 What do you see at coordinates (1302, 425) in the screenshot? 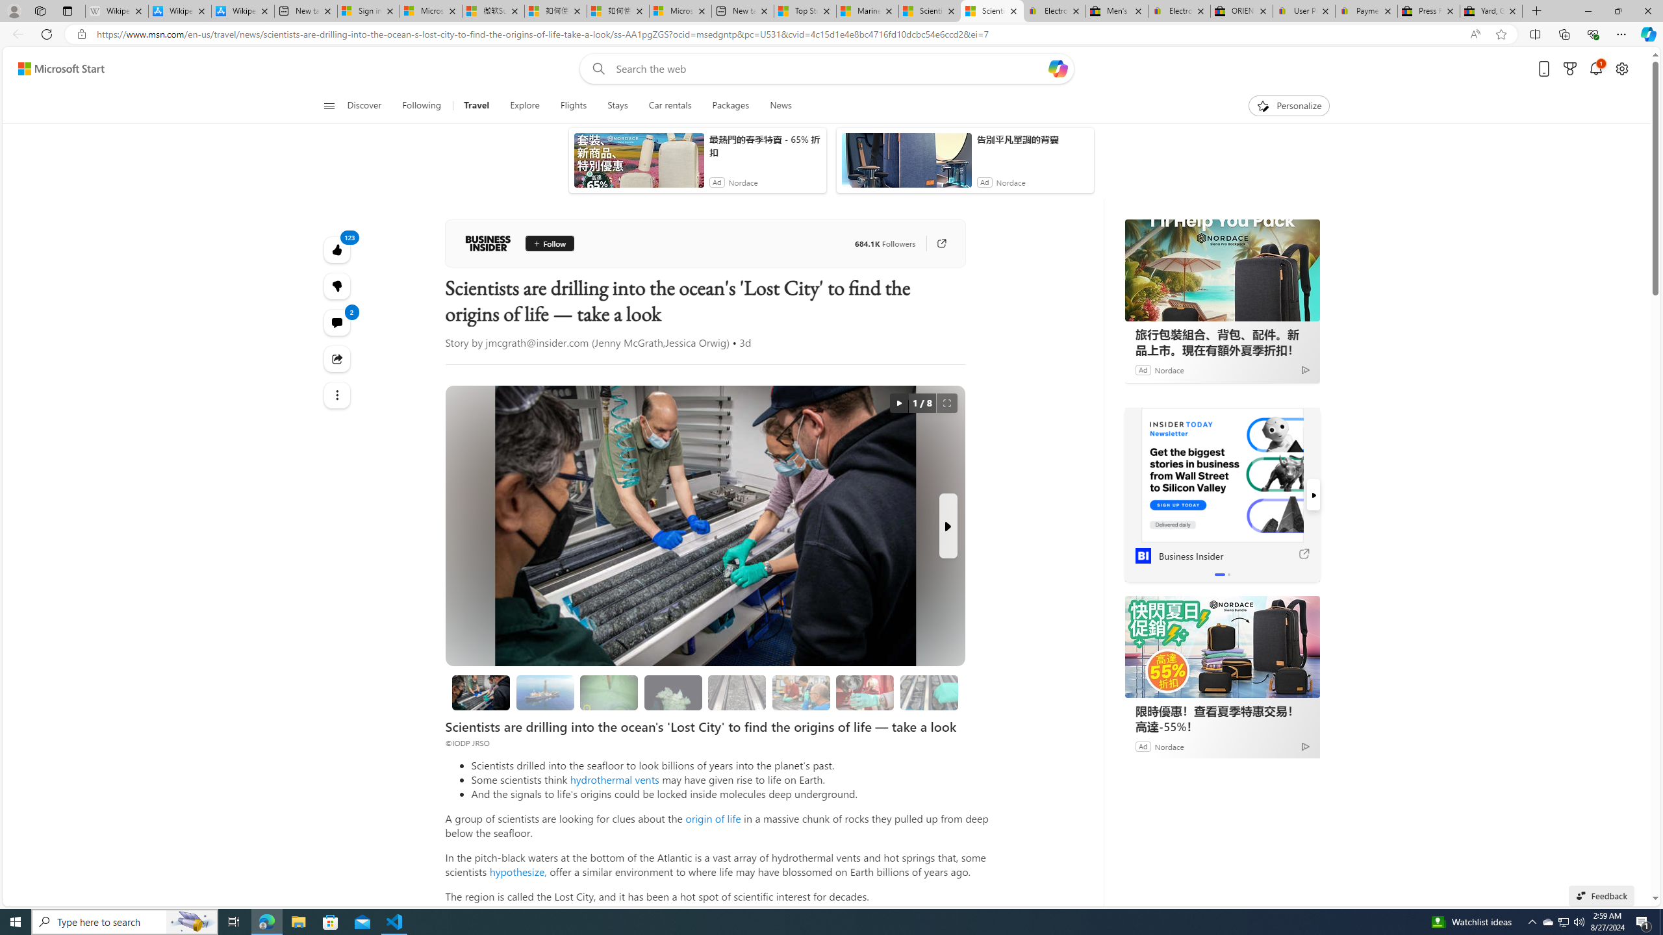
I see `Visit Business Insider website` at bounding box center [1302, 425].